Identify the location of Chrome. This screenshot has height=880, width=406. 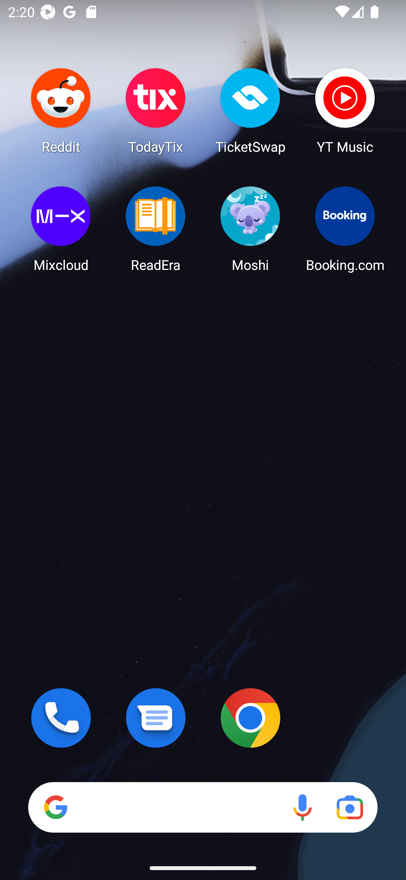
(250, 718).